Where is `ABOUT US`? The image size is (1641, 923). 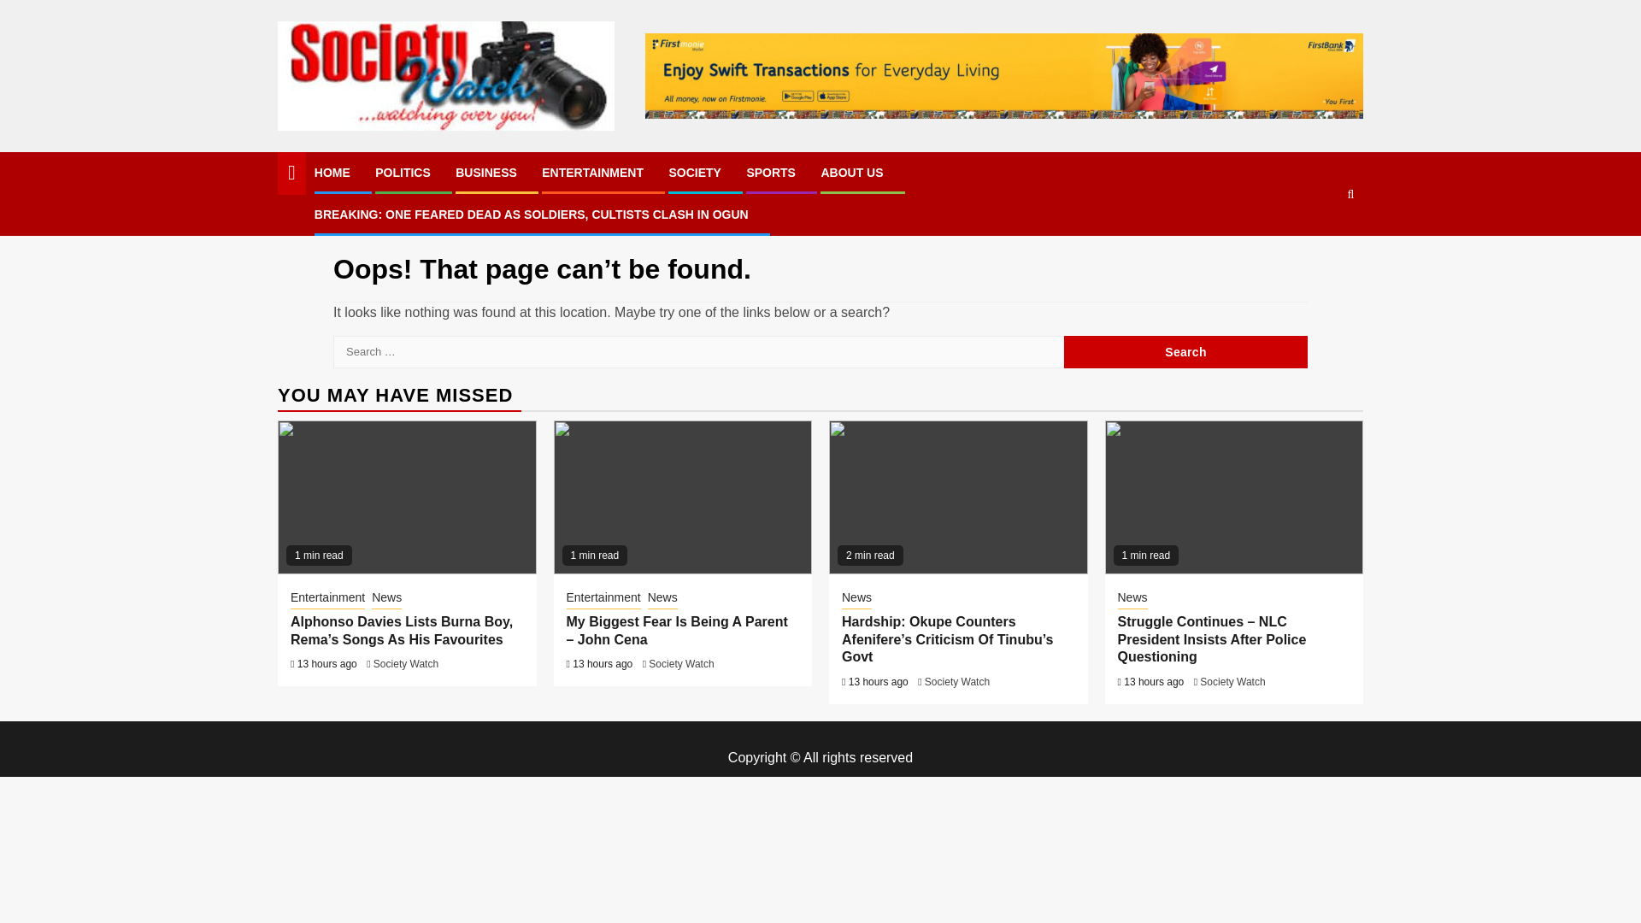 ABOUT US is located at coordinates (851, 173).